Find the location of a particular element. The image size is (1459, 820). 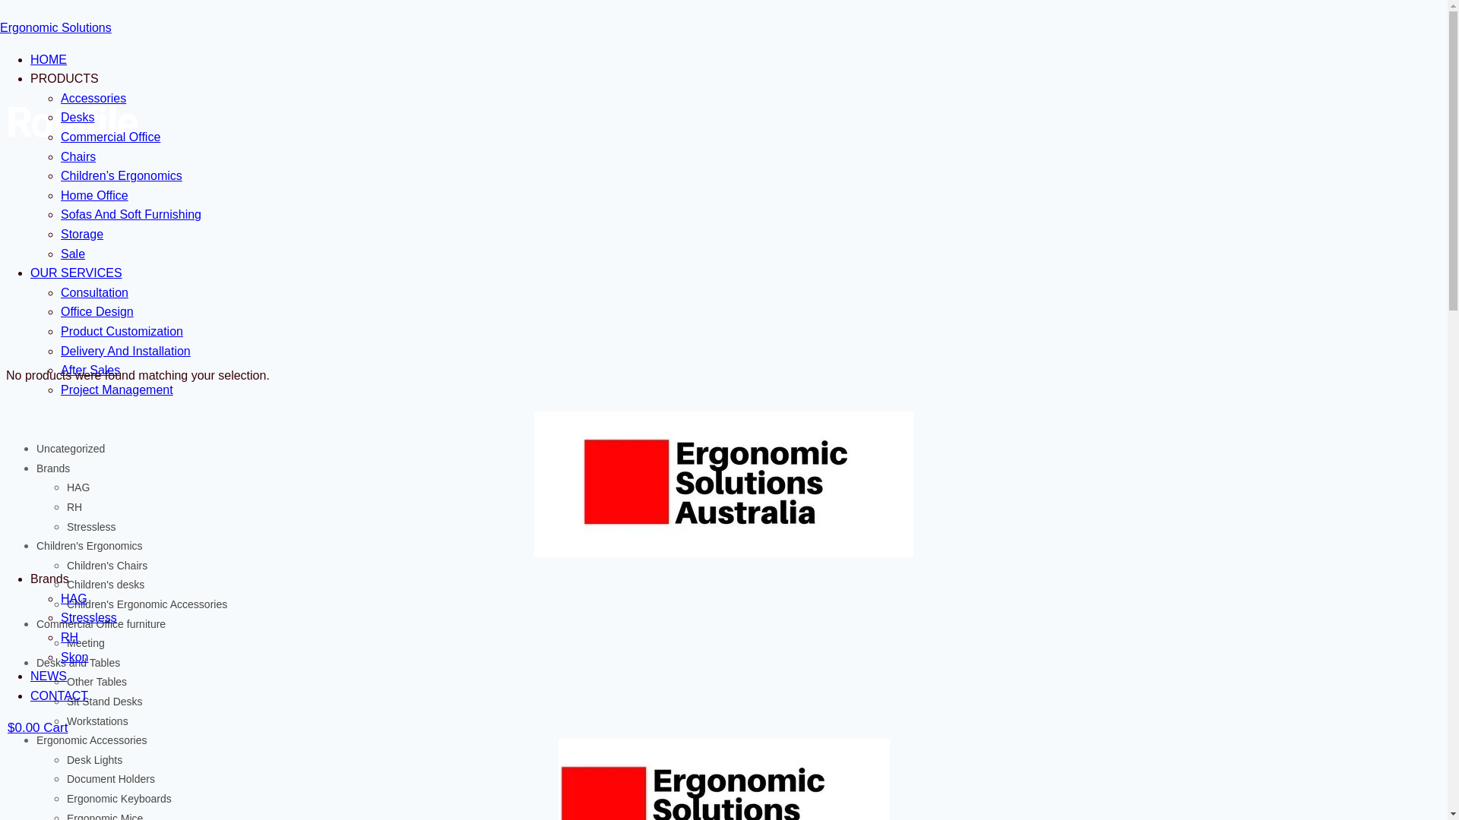

Stressless is located at coordinates (91, 527).